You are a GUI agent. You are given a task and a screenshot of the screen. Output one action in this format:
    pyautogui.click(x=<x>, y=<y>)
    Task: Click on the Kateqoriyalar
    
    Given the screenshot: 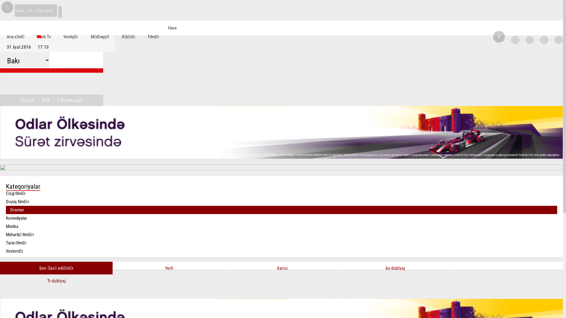 What is the action you would take?
    pyautogui.click(x=282, y=186)
    